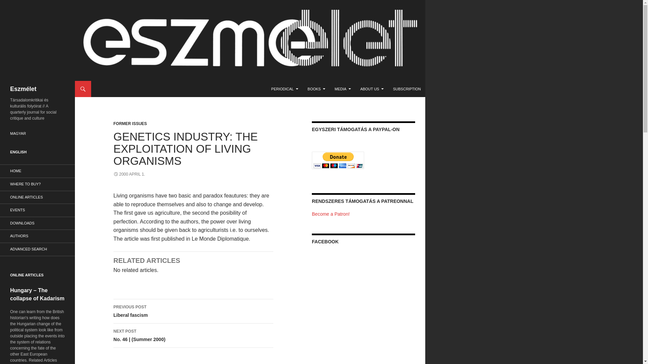 The image size is (648, 364). What do you see at coordinates (130, 123) in the screenshot?
I see `FORMER ISSUES` at bounding box center [130, 123].